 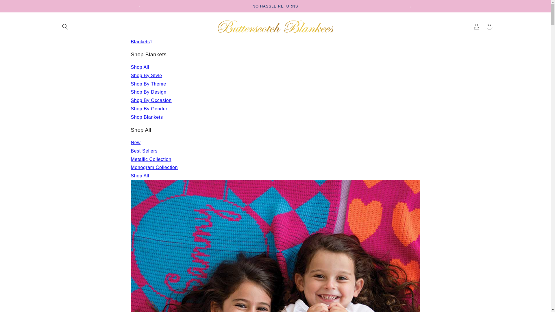 I want to click on Blankets, so click(x=141, y=42).